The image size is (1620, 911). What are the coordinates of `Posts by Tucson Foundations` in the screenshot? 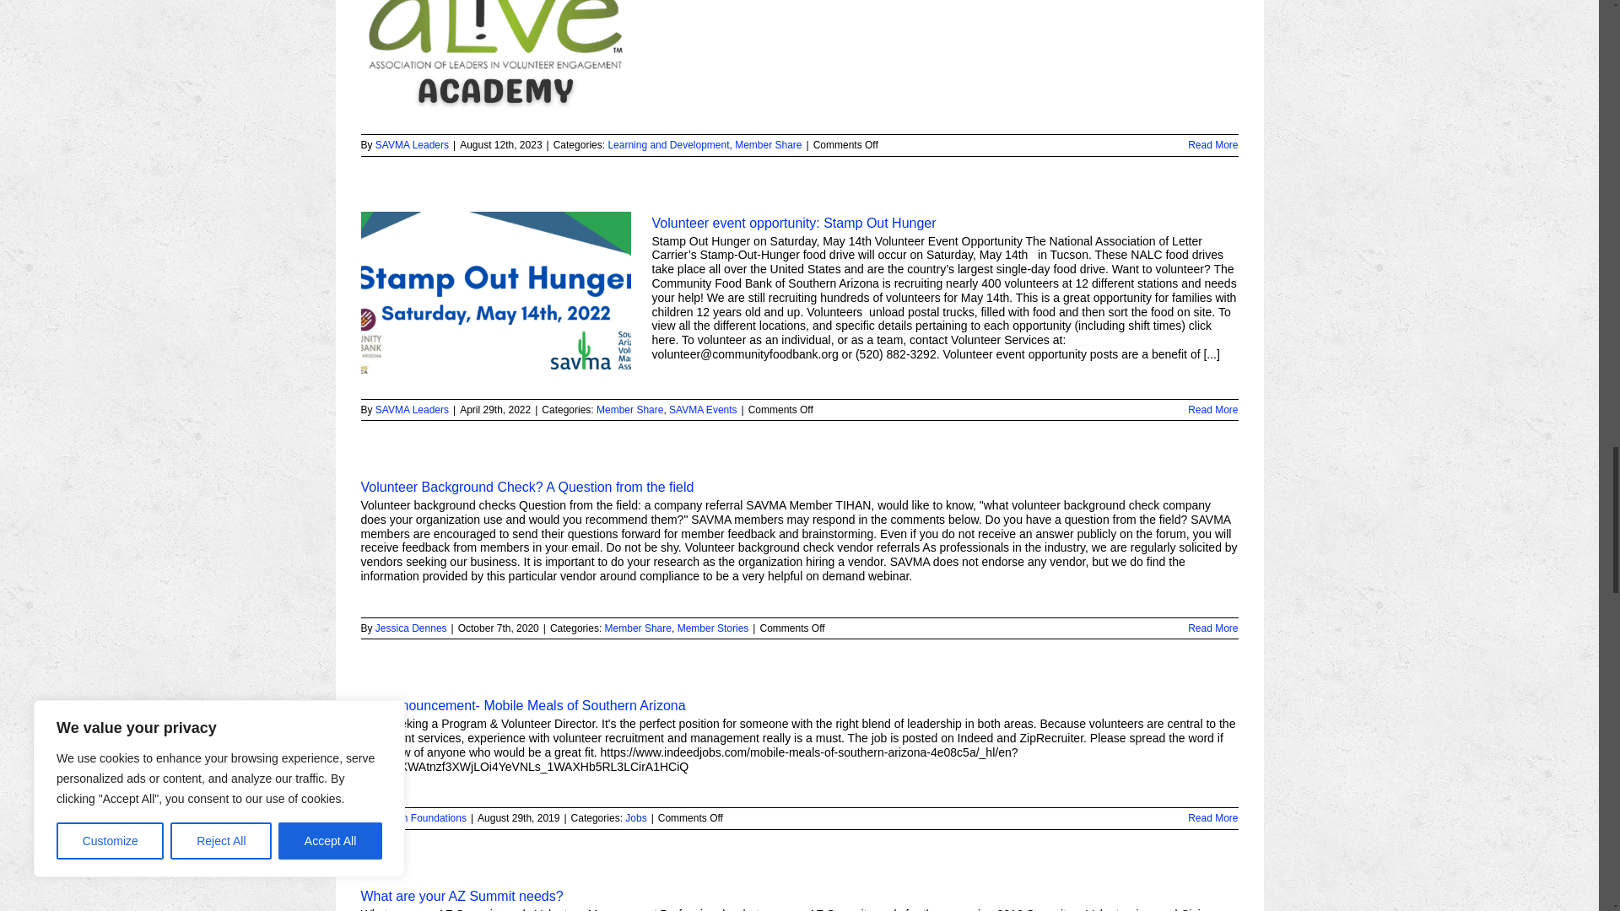 It's located at (420, 818).